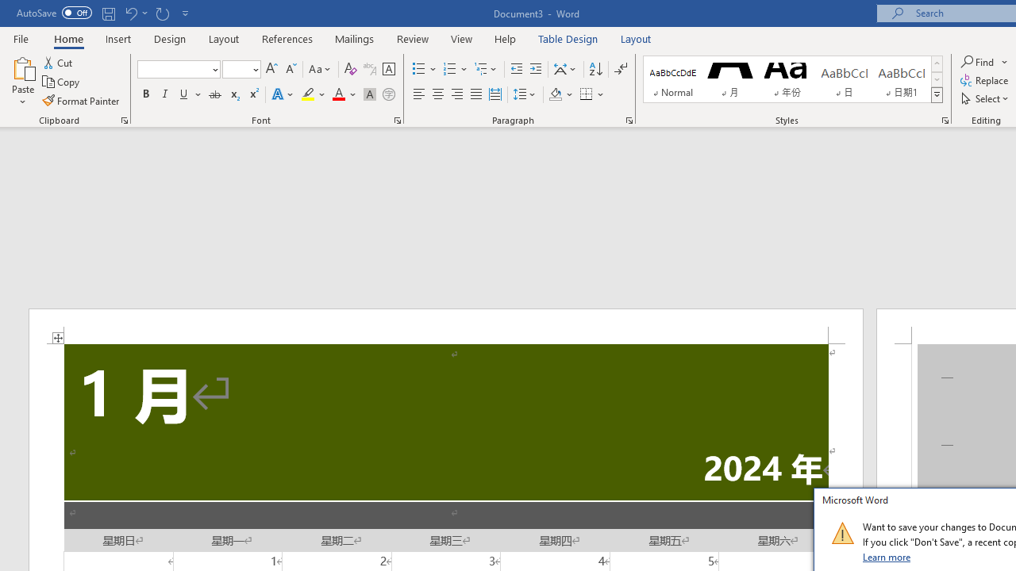 The height and width of the screenshot is (571, 1016). Describe the element at coordinates (495, 95) in the screenshot. I see `Distributed` at that location.